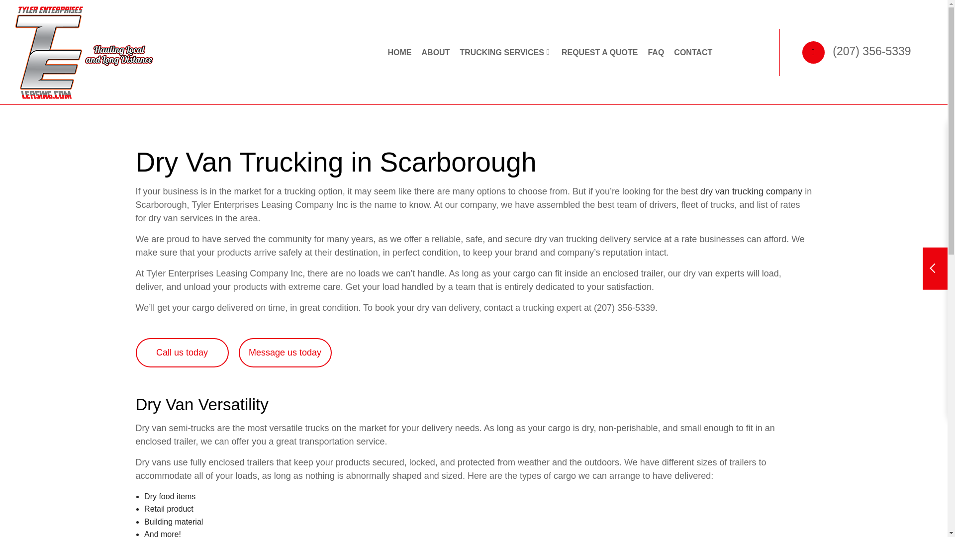 This screenshot has width=955, height=537. What do you see at coordinates (751, 191) in the screenshot?
I see `Learn more about trucking services` at bounding box center [751, 191].